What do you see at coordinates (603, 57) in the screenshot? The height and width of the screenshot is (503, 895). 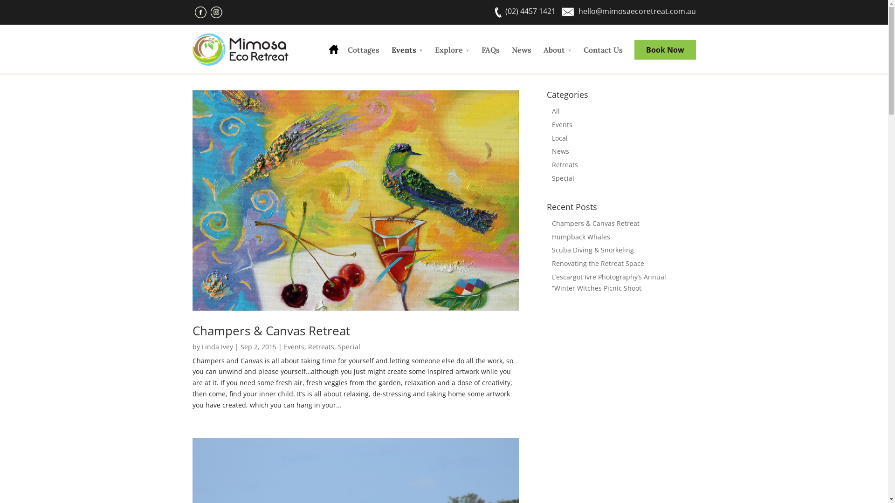 I see `Contact Us` at bounding box center [603, 57].